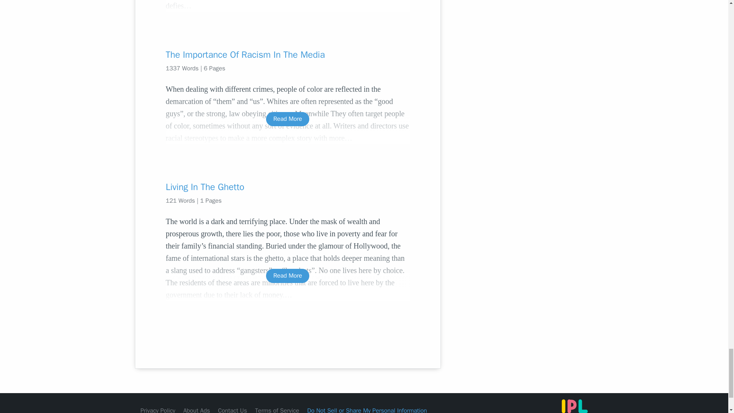 The image size is (734, 413). Describe the element at coordinates (232, 410) in the screenshot. I see `Contact Us` at that location.